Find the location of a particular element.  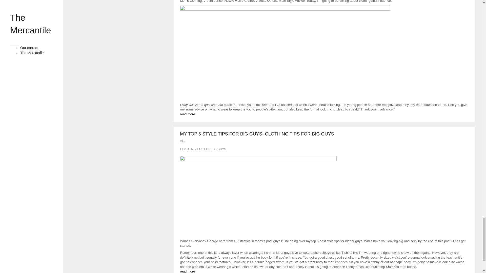

read more is located at coordinates (187, 114).